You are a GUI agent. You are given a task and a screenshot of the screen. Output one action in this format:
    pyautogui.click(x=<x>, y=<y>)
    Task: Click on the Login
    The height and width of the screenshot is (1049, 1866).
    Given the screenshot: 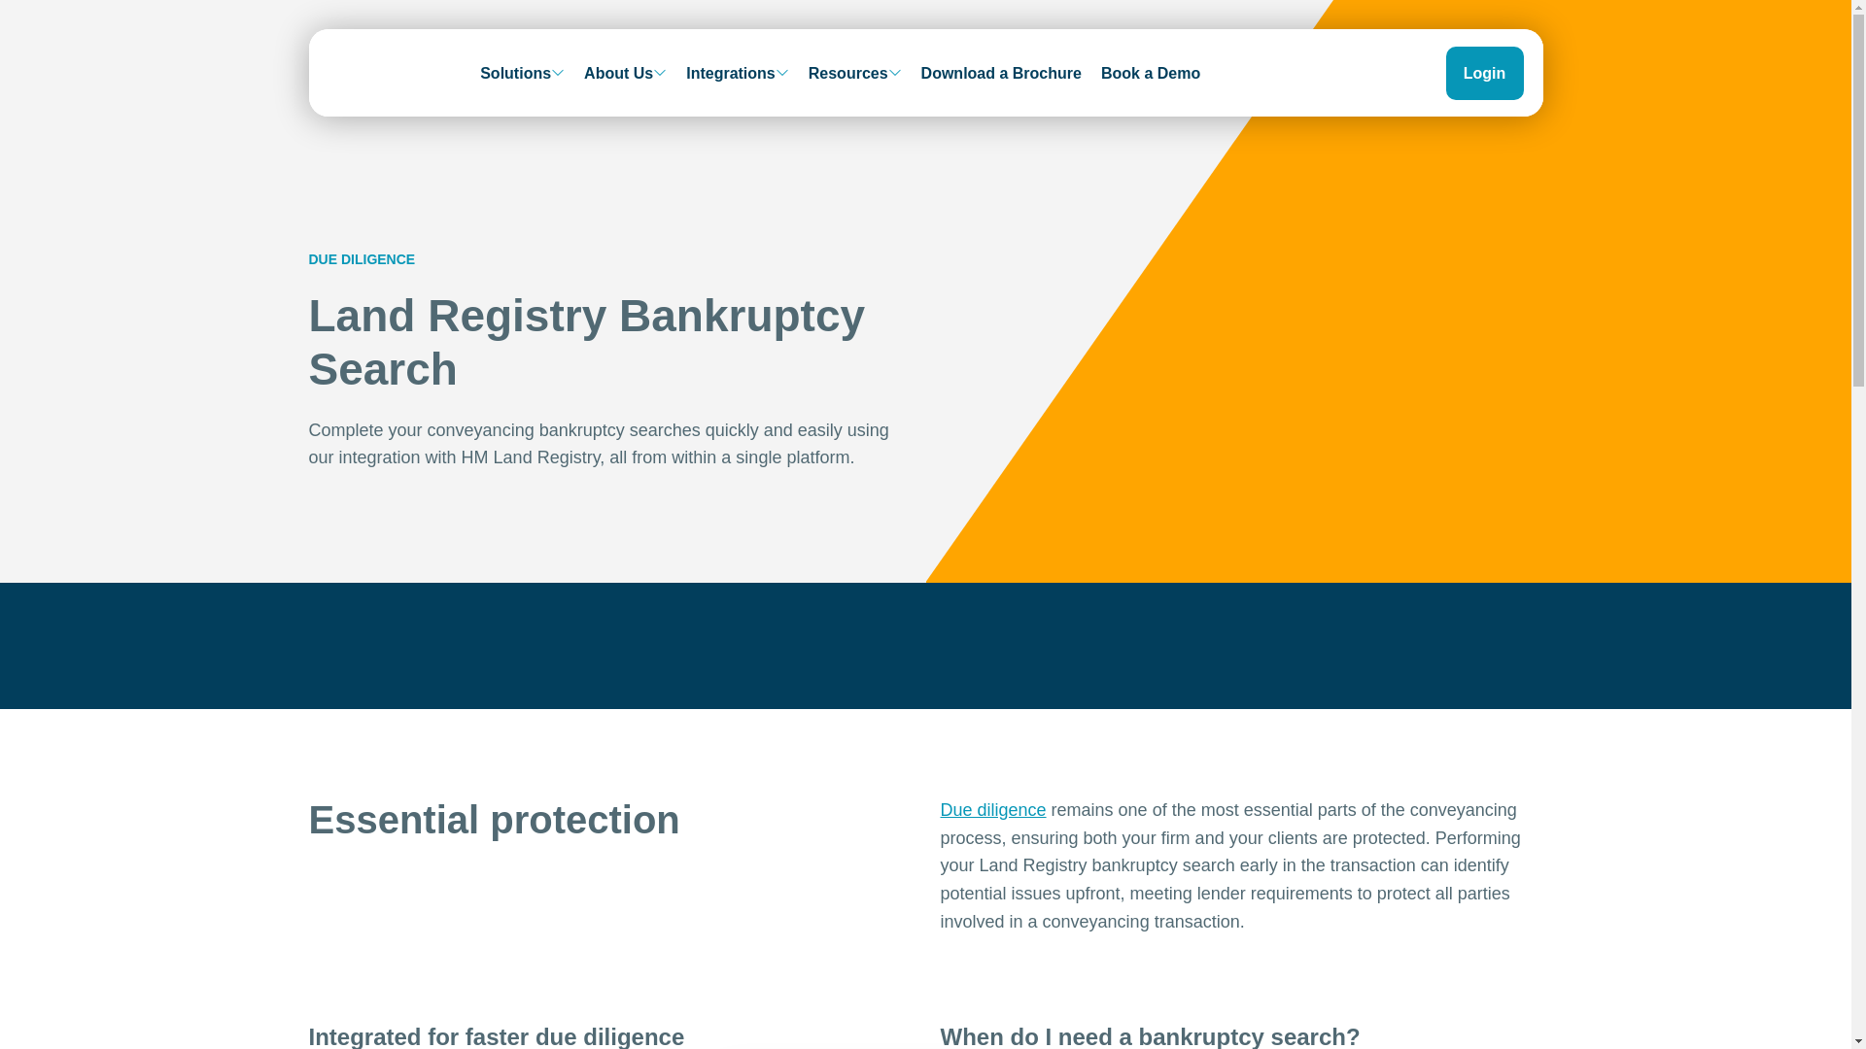 What is the action you would take?
    pyautogui.click(x=1485, y=72)
    